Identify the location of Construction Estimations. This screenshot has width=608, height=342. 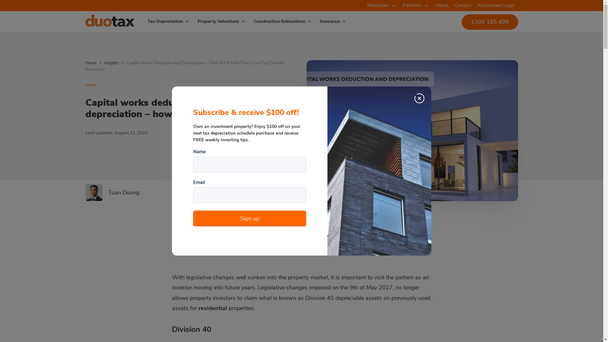
(275, 22).